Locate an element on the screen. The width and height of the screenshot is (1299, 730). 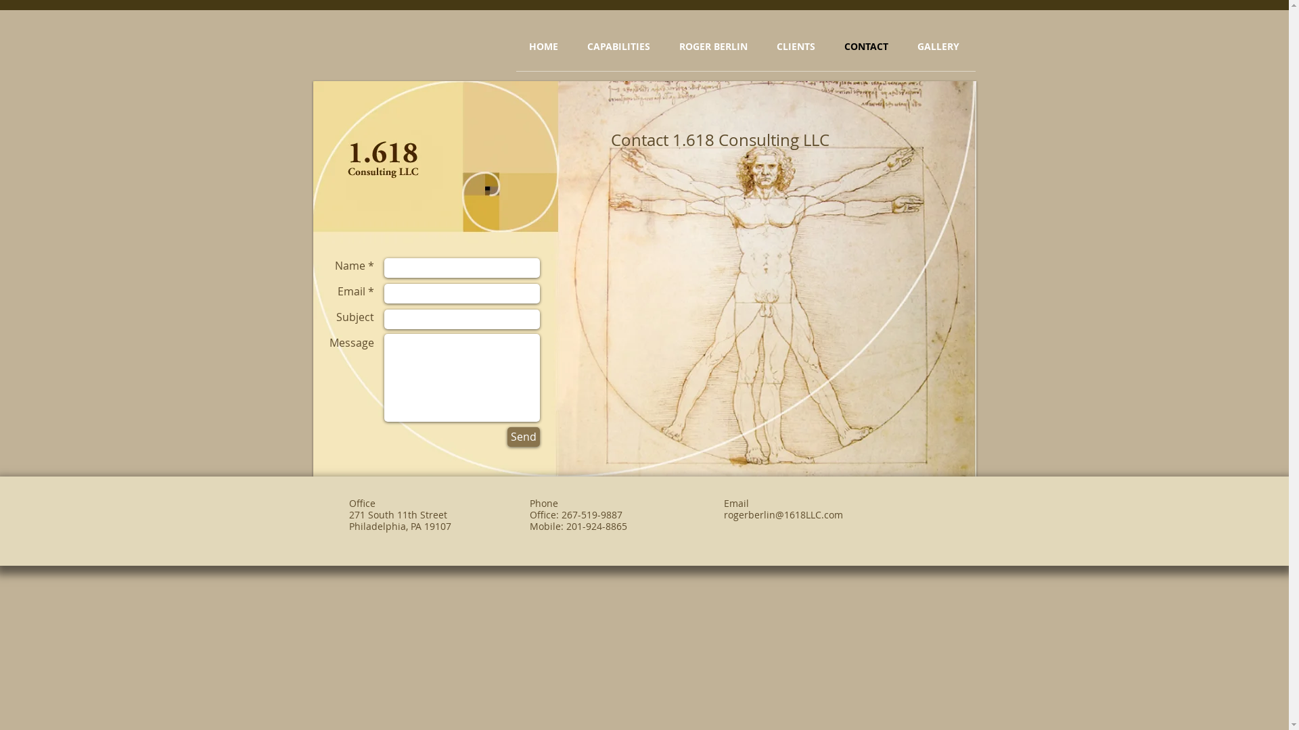
ROGER BERLIN is located at coordinates (709, 47).